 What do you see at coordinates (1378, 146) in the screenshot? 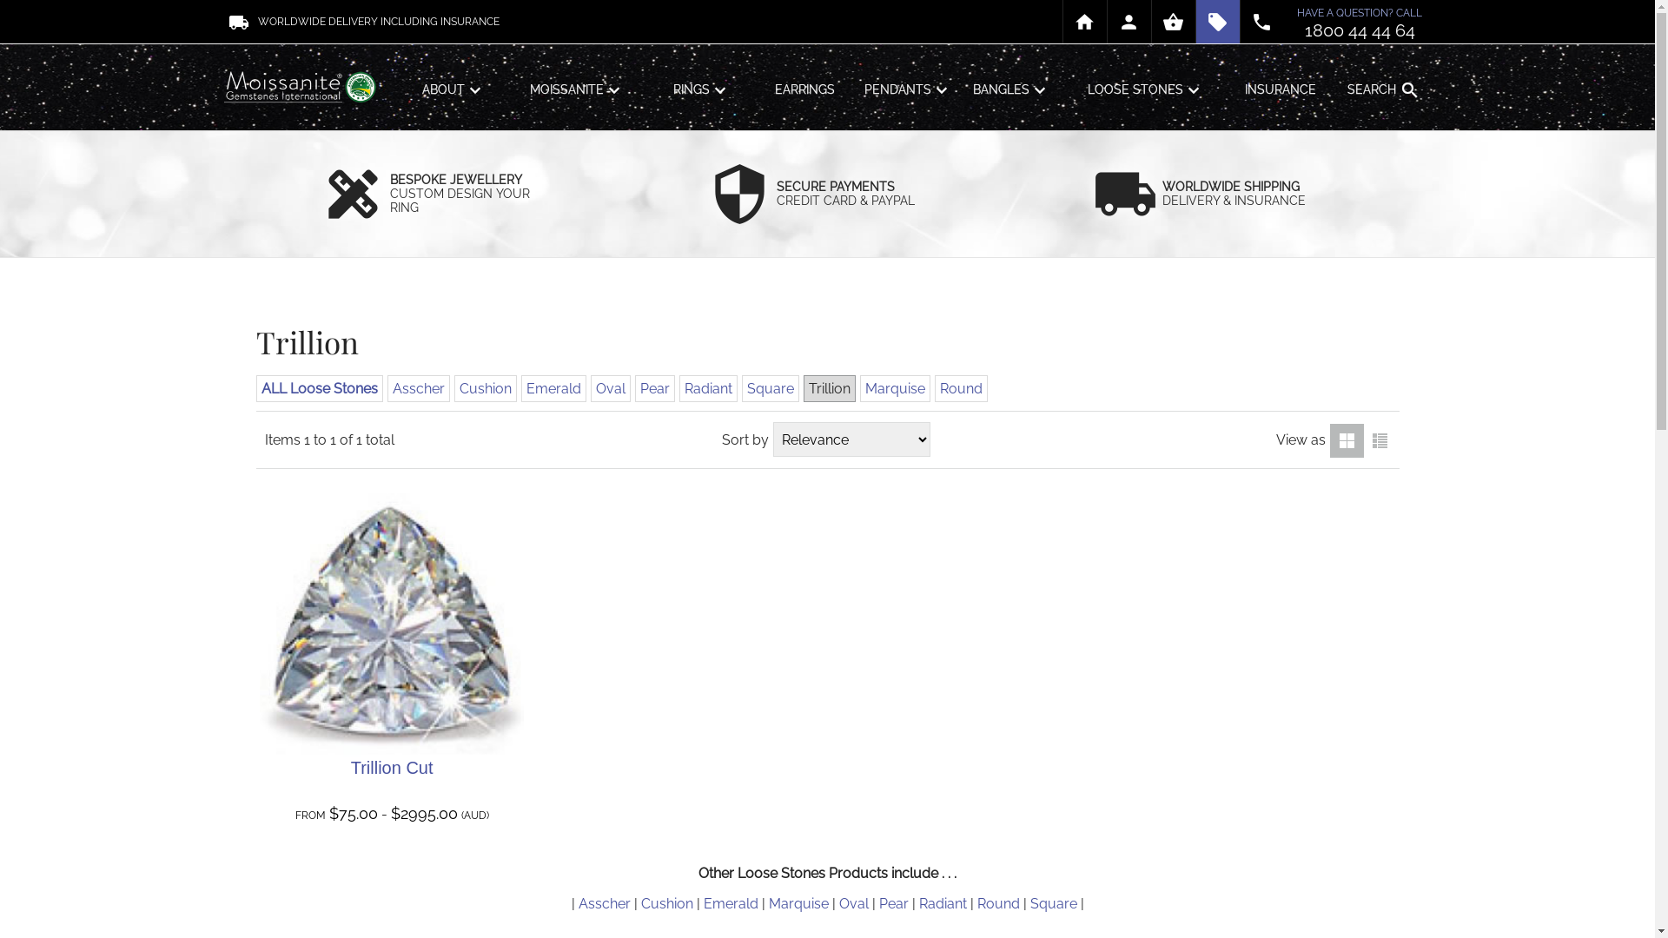
I see `SEARCH` at bounding box center [1378, 146].